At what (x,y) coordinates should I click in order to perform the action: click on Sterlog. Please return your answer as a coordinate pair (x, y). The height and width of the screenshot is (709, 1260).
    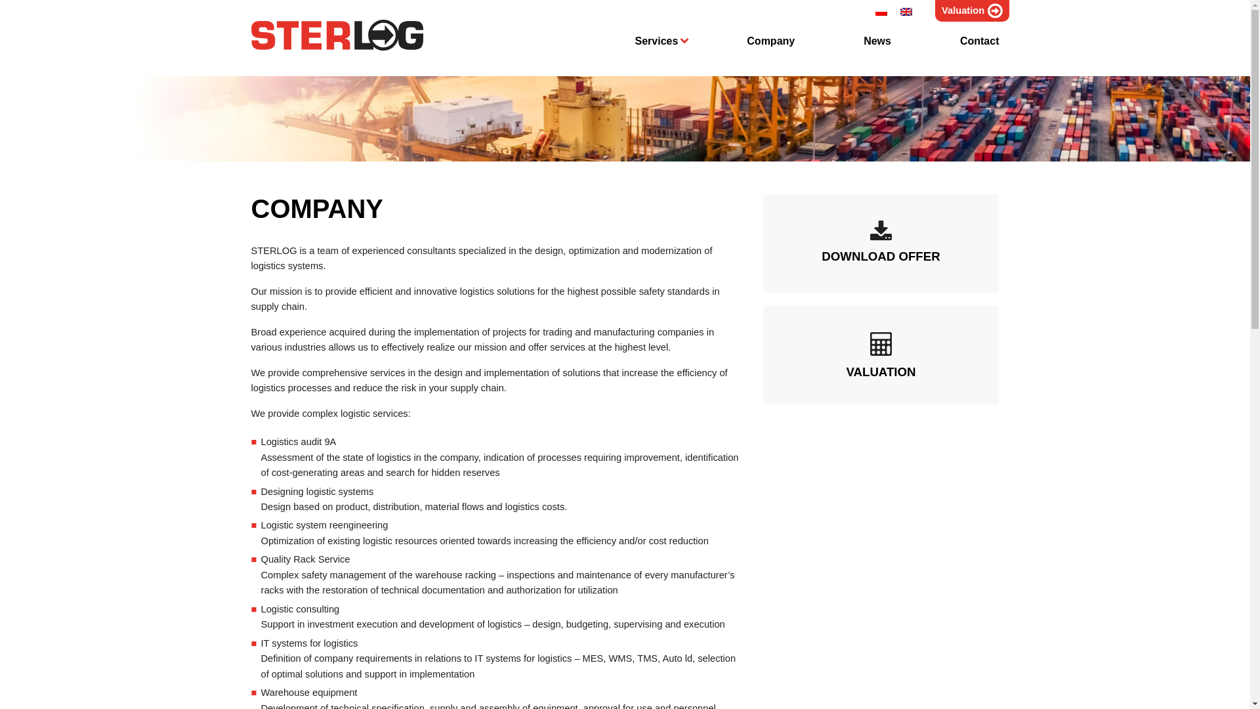
    Looking at the image, I should click on (337, 35).